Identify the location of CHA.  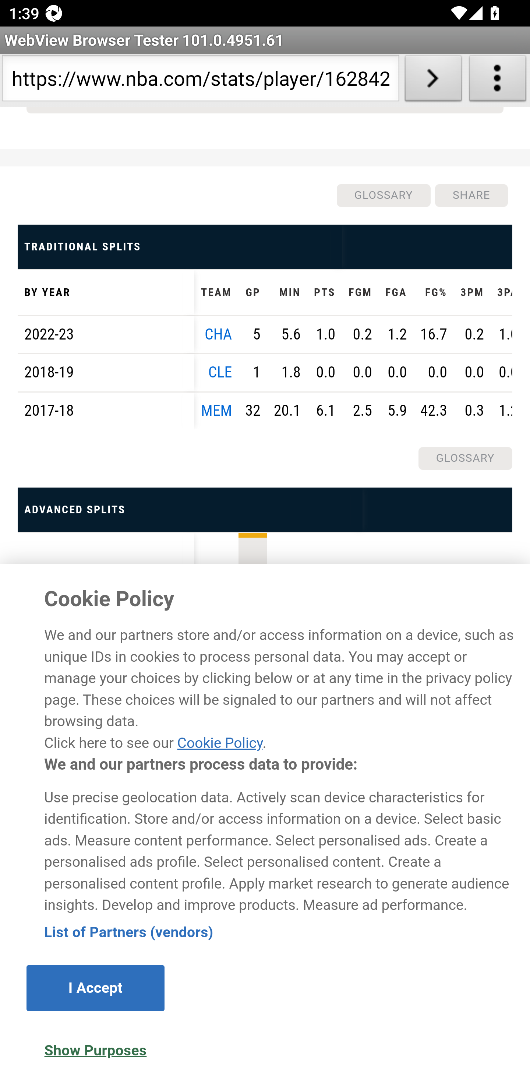
(219, 335).